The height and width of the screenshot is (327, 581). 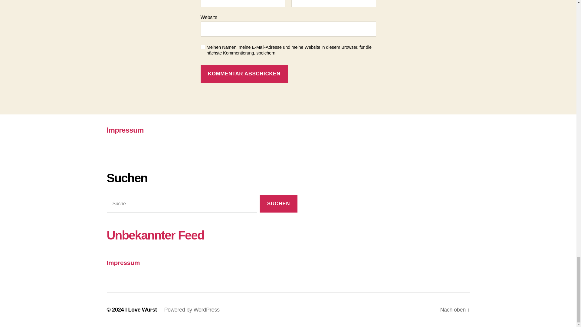 I want to click on Kommentar abschicken, so click(x=244, y=74).